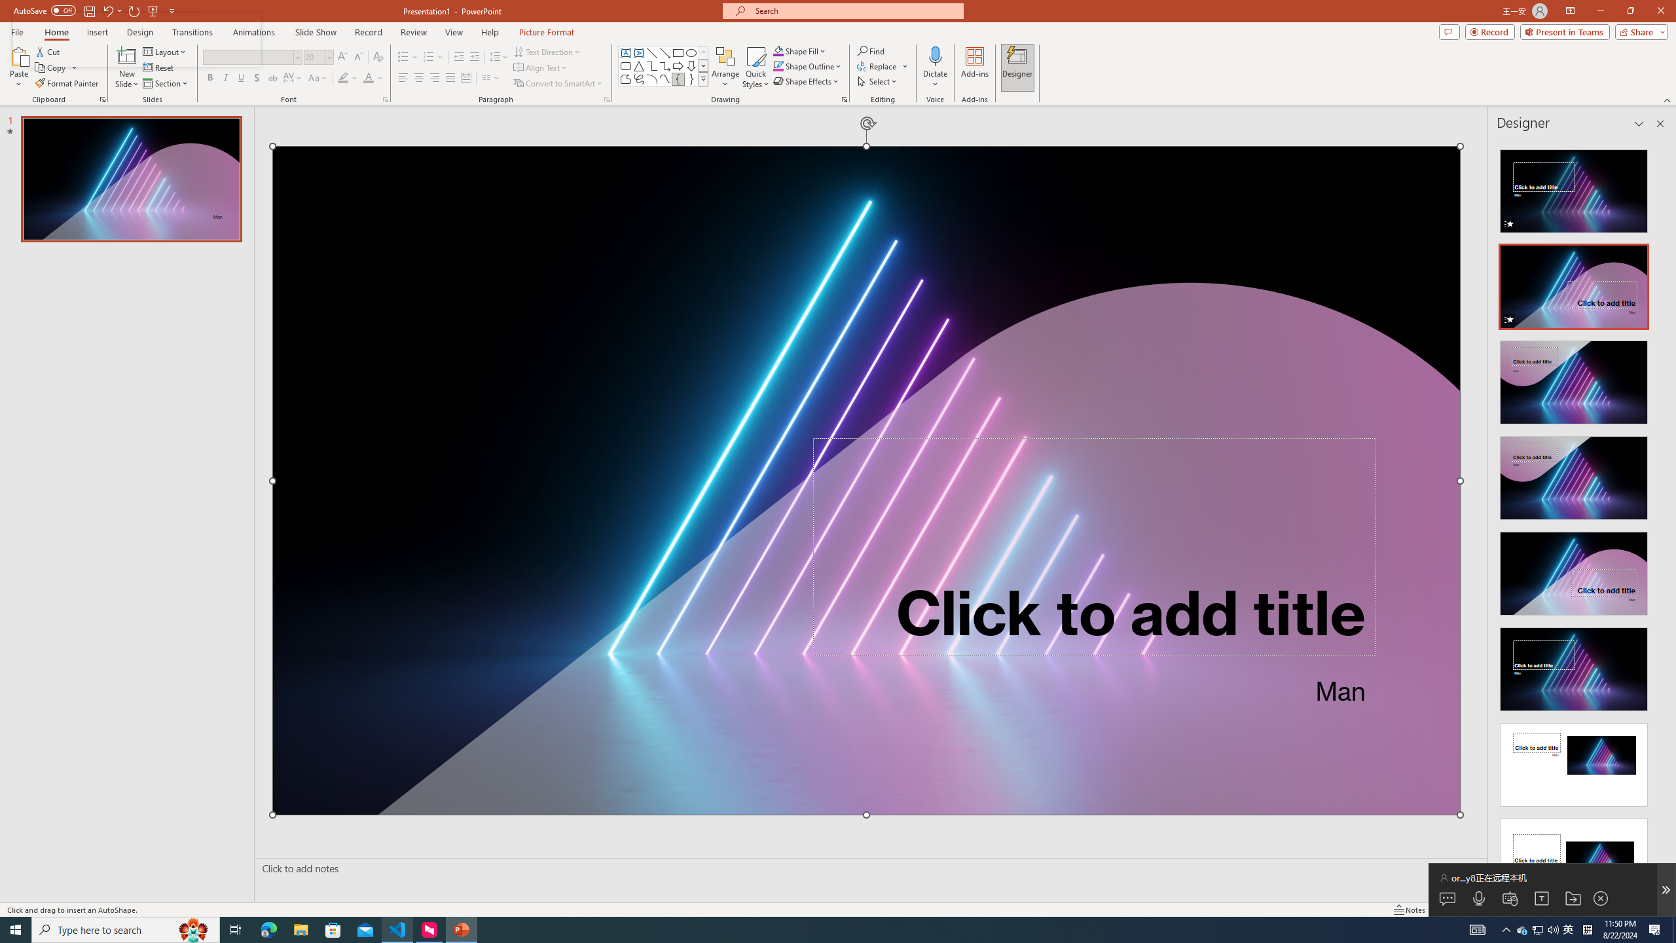  I want to click on Text Highlight Color Yellow, so click(343, 79).